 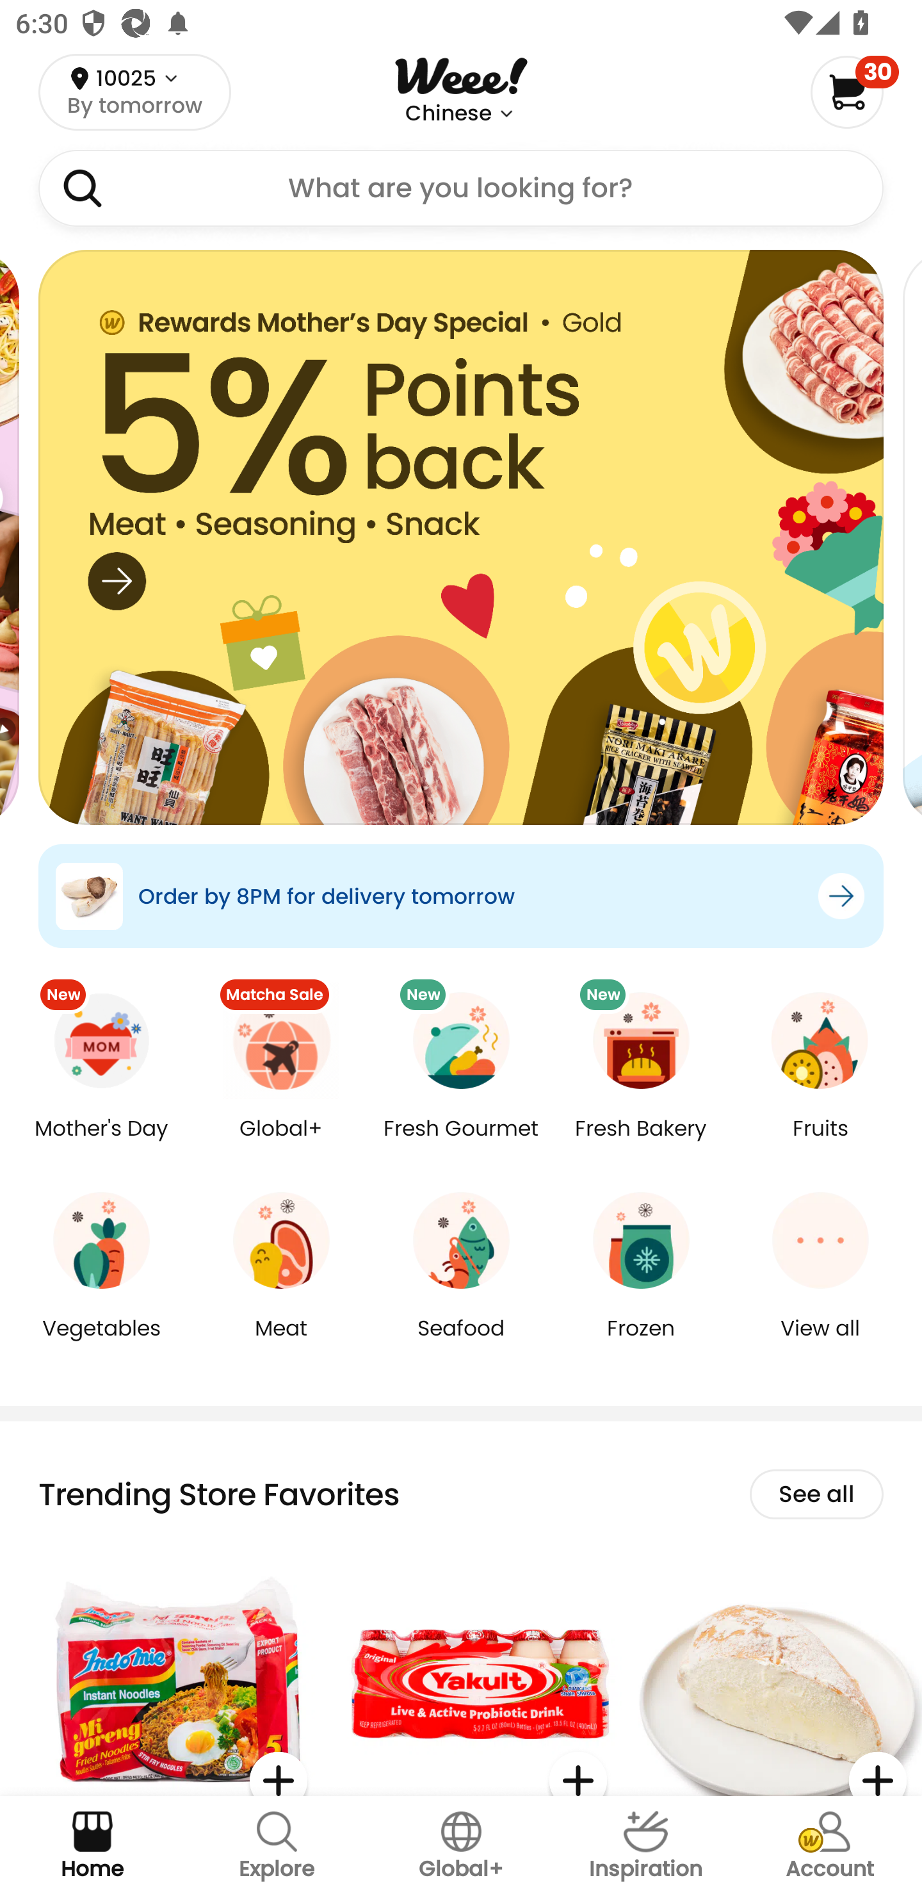 I want to click on Meat, so click(x=282, y=1344).